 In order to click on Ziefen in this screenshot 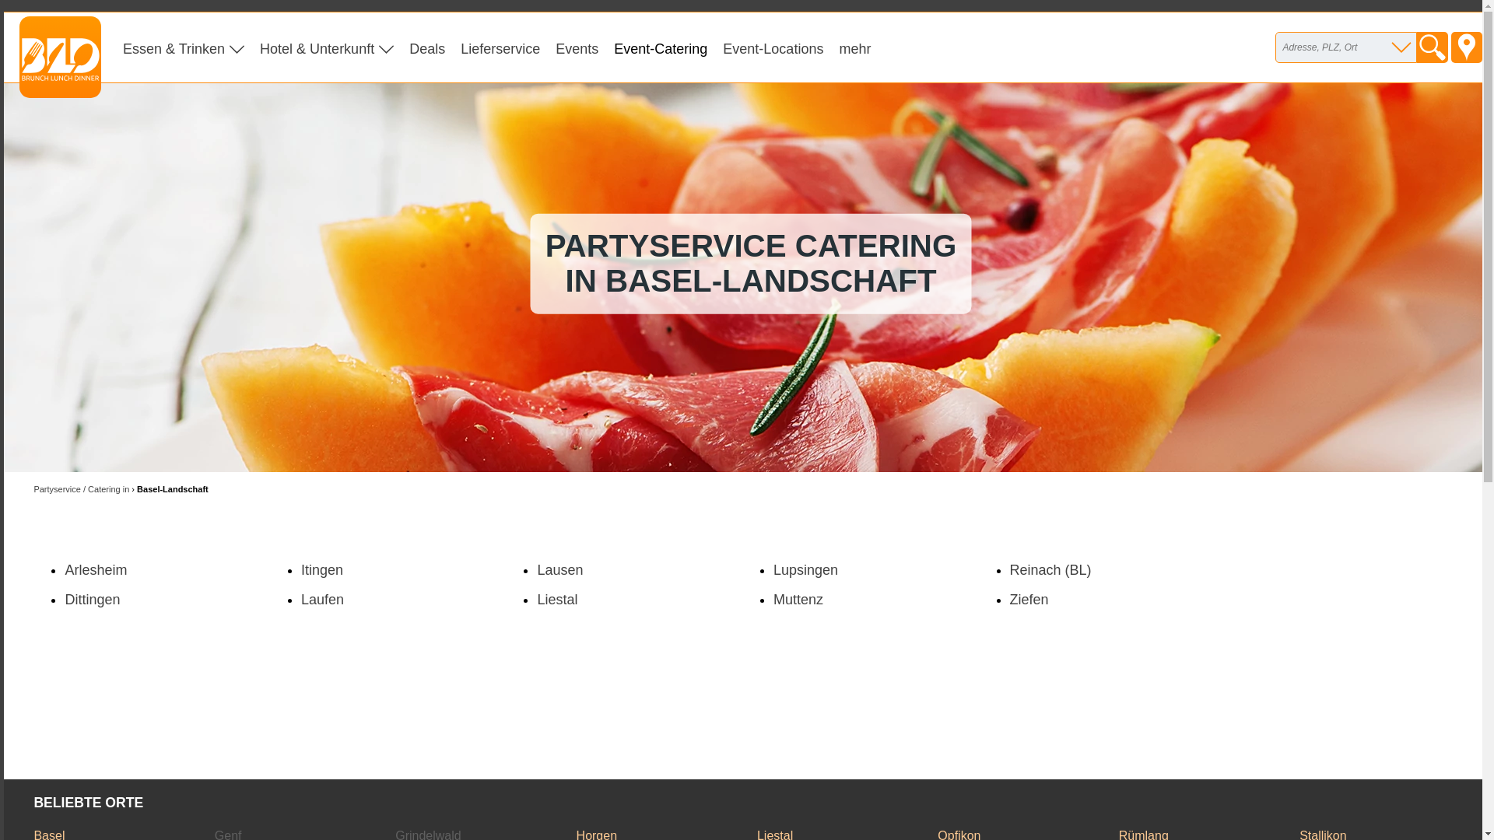, I will do `click(1029, 600)`.